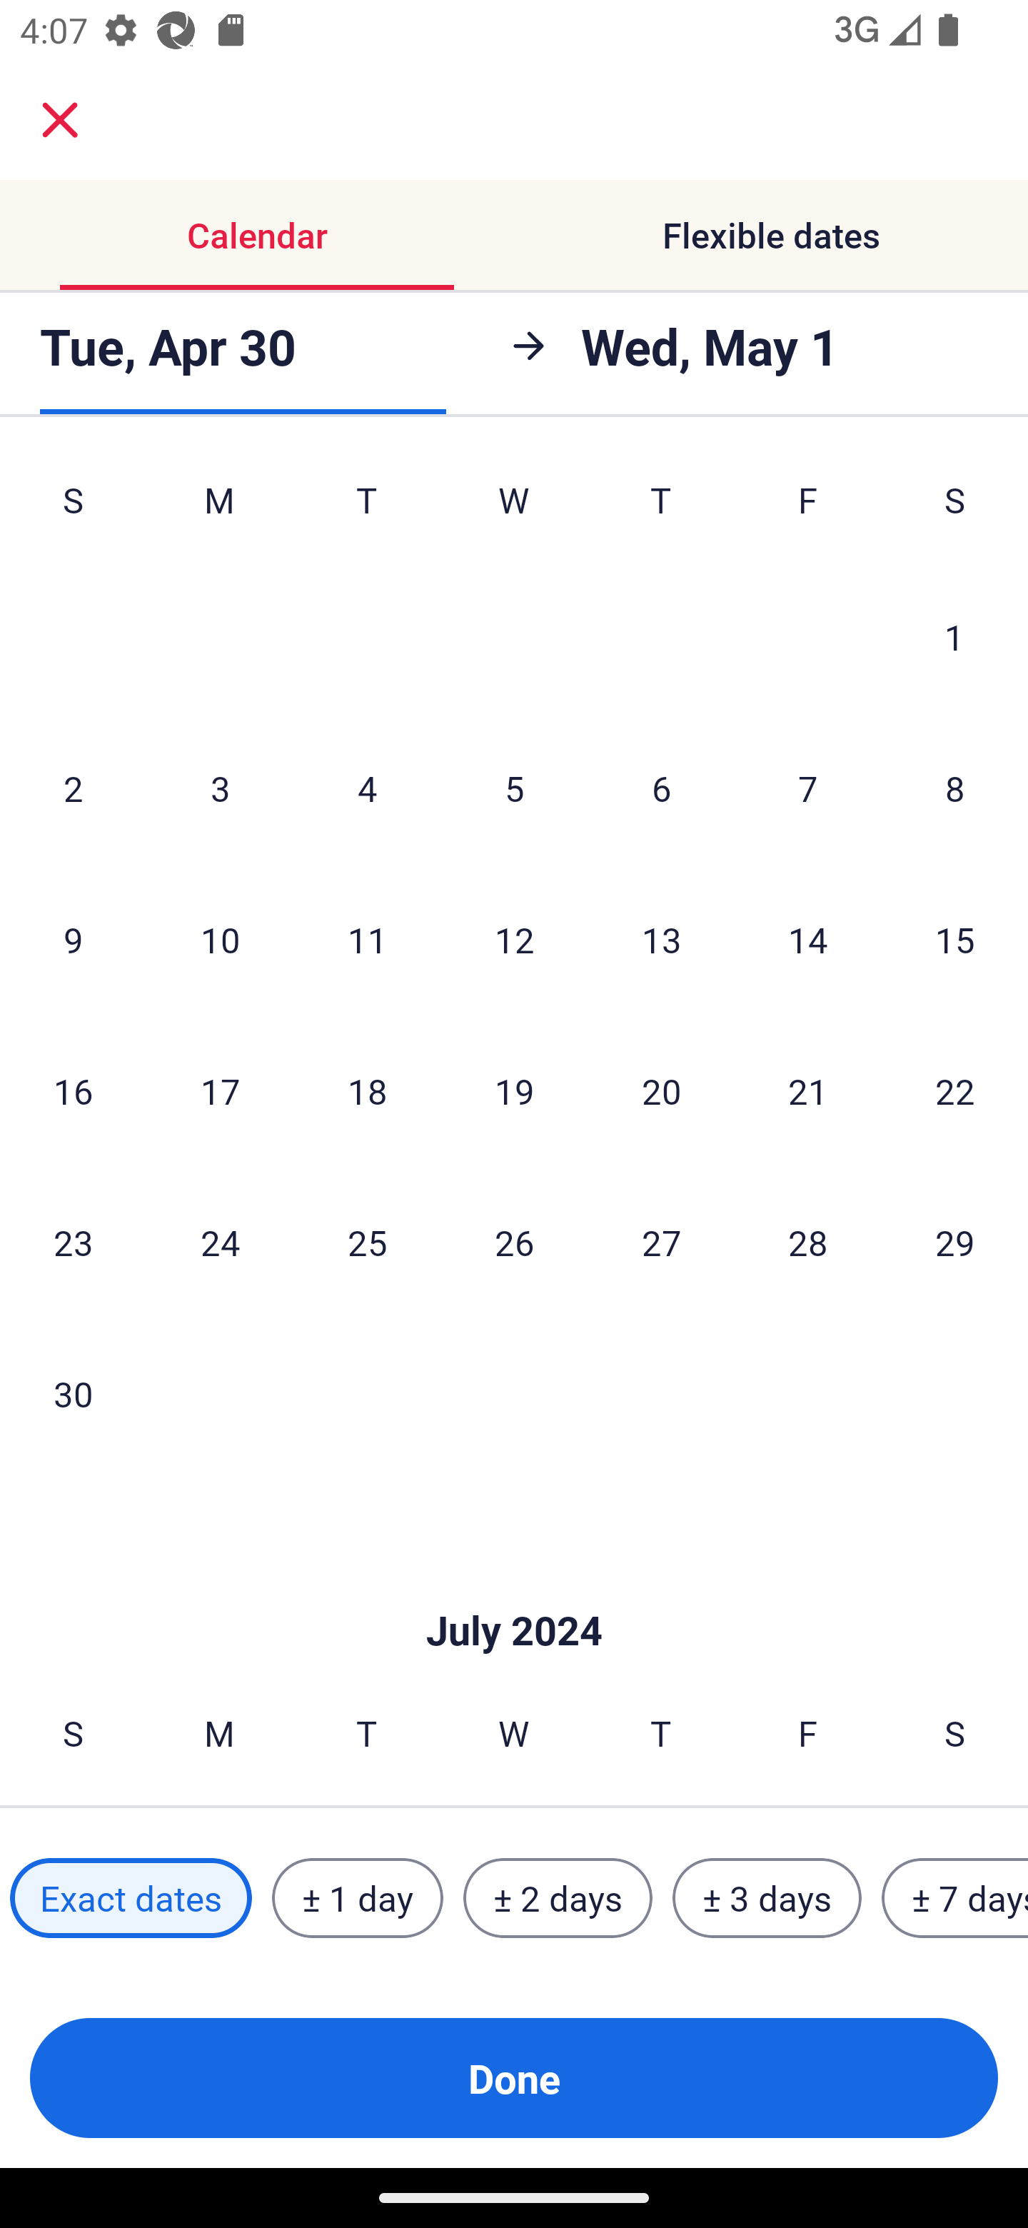 The height and width of the screenshot is (2228, 1028). What do you see at coordinates (367, 1242) in the screenshot?
I see `25 Tuesday, June 25, 2024` at bounding box center [367, 1242].